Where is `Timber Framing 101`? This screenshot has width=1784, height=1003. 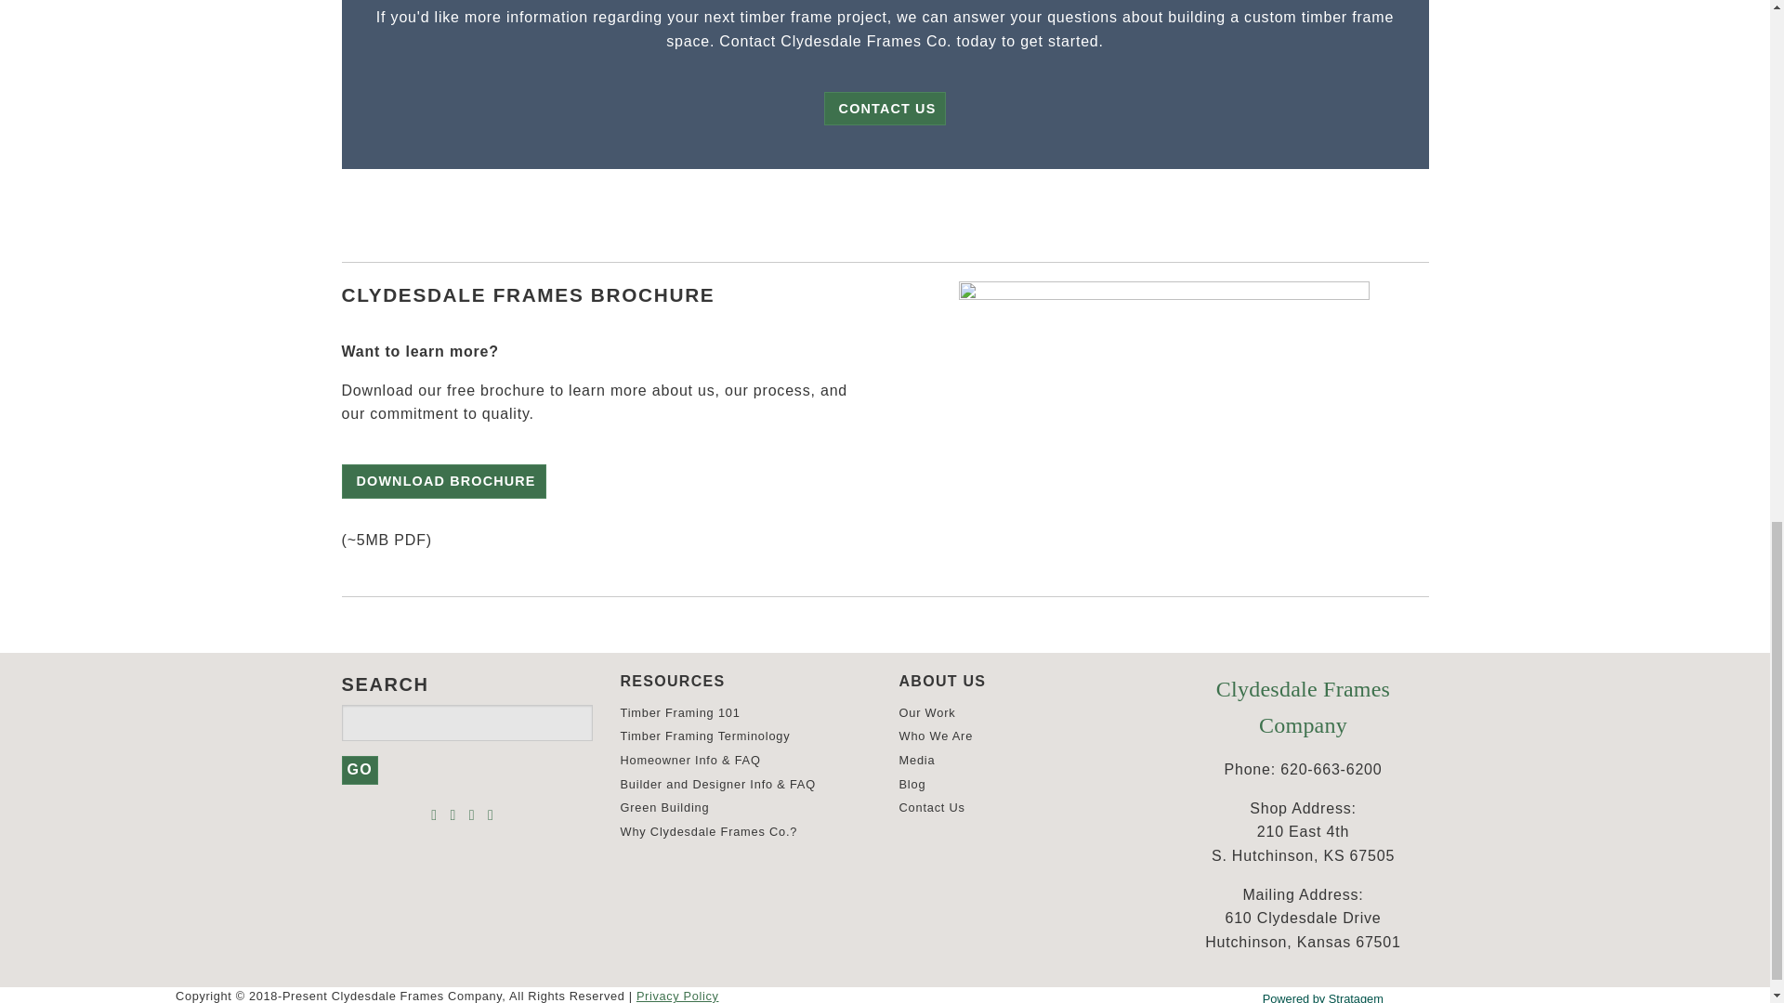 Timber Framing 101 is located at coordinates (680, 713).